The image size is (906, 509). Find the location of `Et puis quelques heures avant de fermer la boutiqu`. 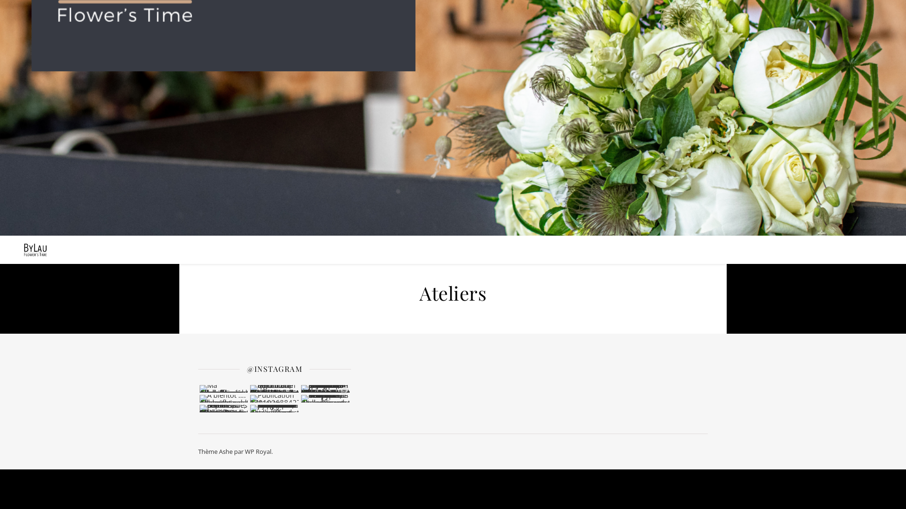

Et puis quelques heures avant de fermer la boutiqu is located at coordinates (326, 389).